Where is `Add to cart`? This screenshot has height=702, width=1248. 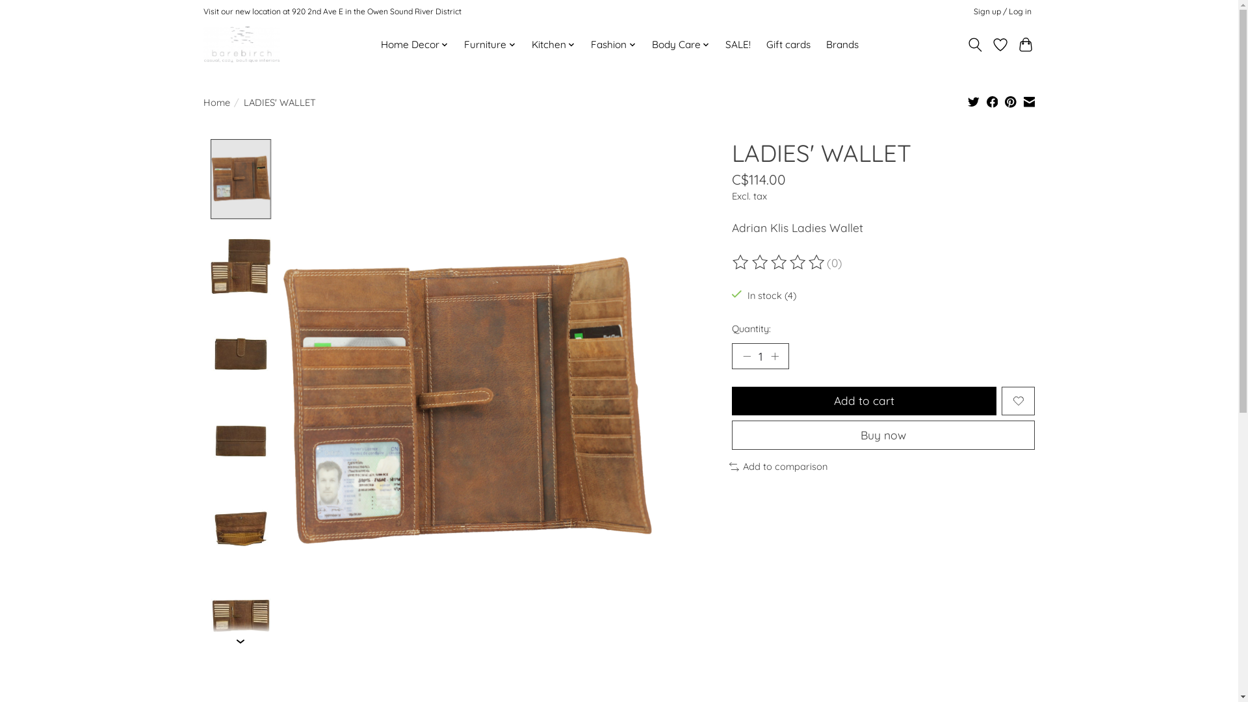 Add to cart is located at coordinates (864, 400).